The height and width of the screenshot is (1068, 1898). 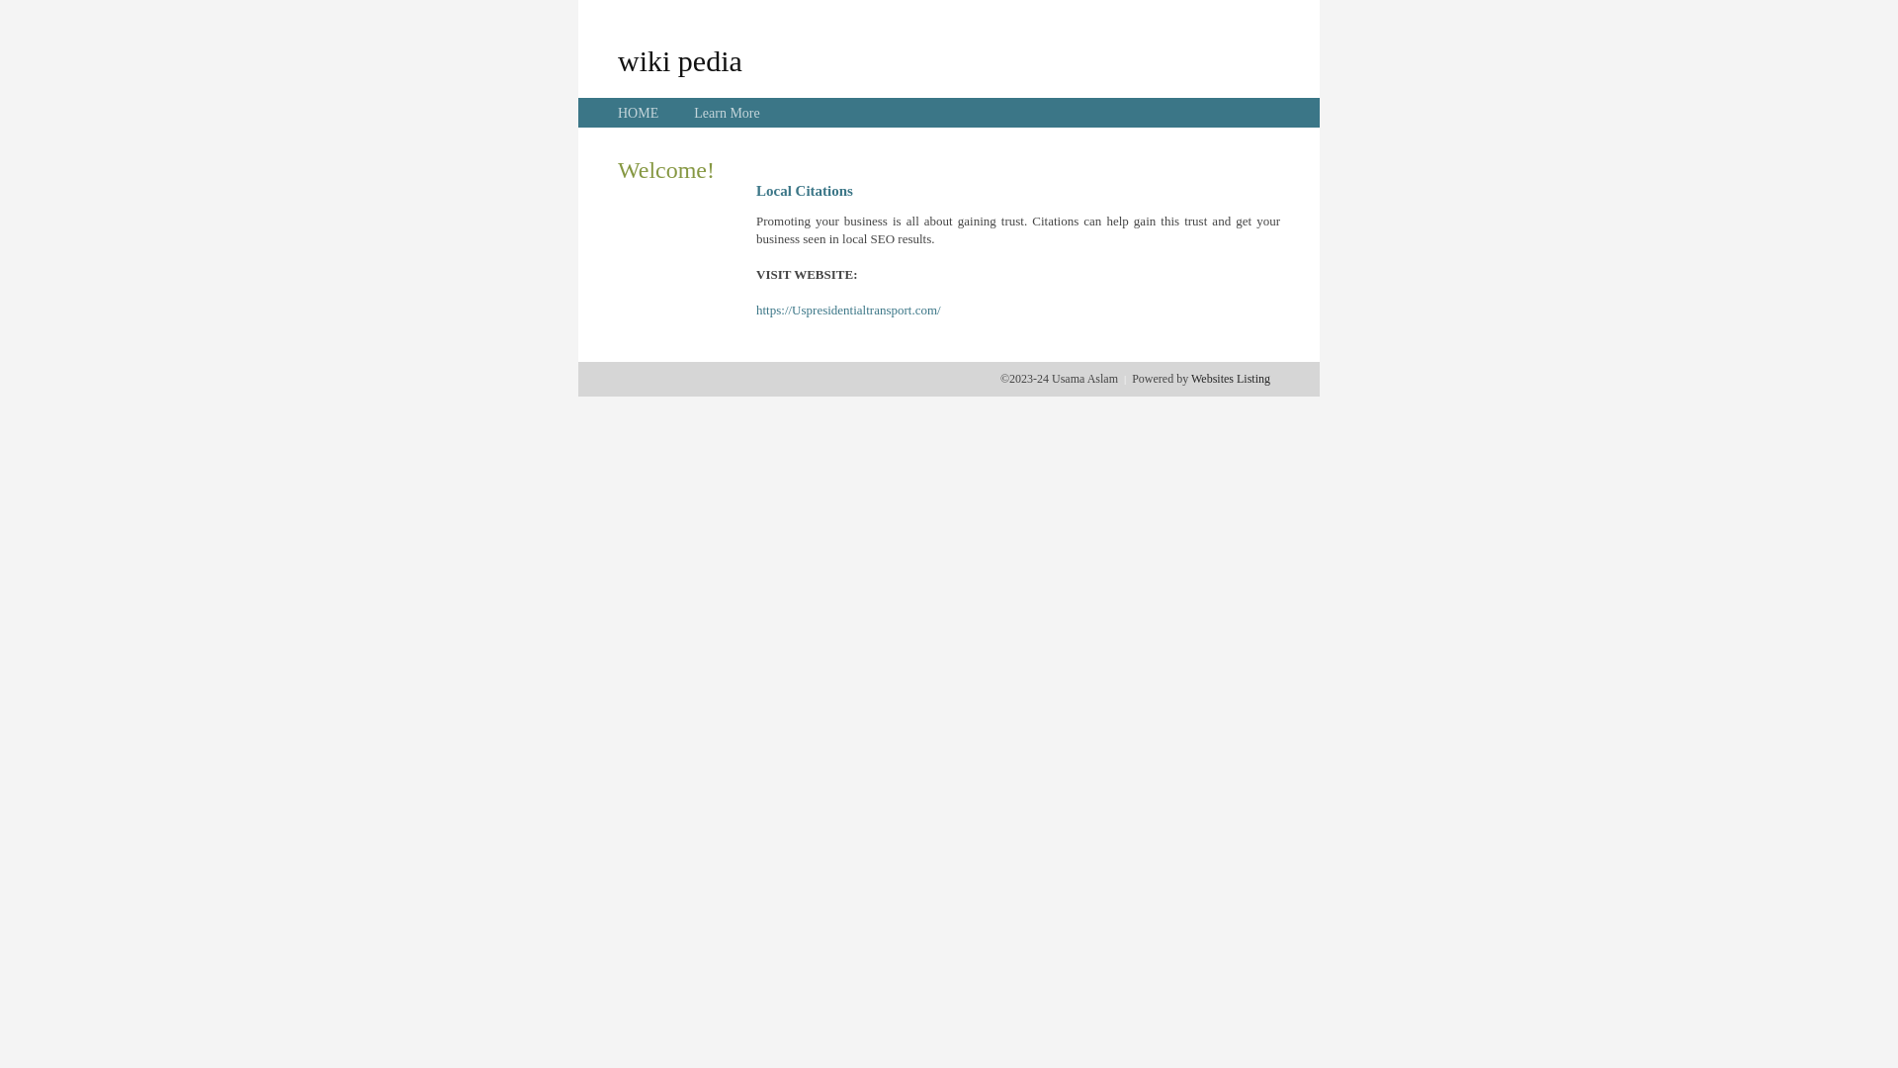 What do you see at coordinates (848, 311) in the screenshot?
I see `https://Uspresidentialtransport.com/` at bounding box center [848, 311].